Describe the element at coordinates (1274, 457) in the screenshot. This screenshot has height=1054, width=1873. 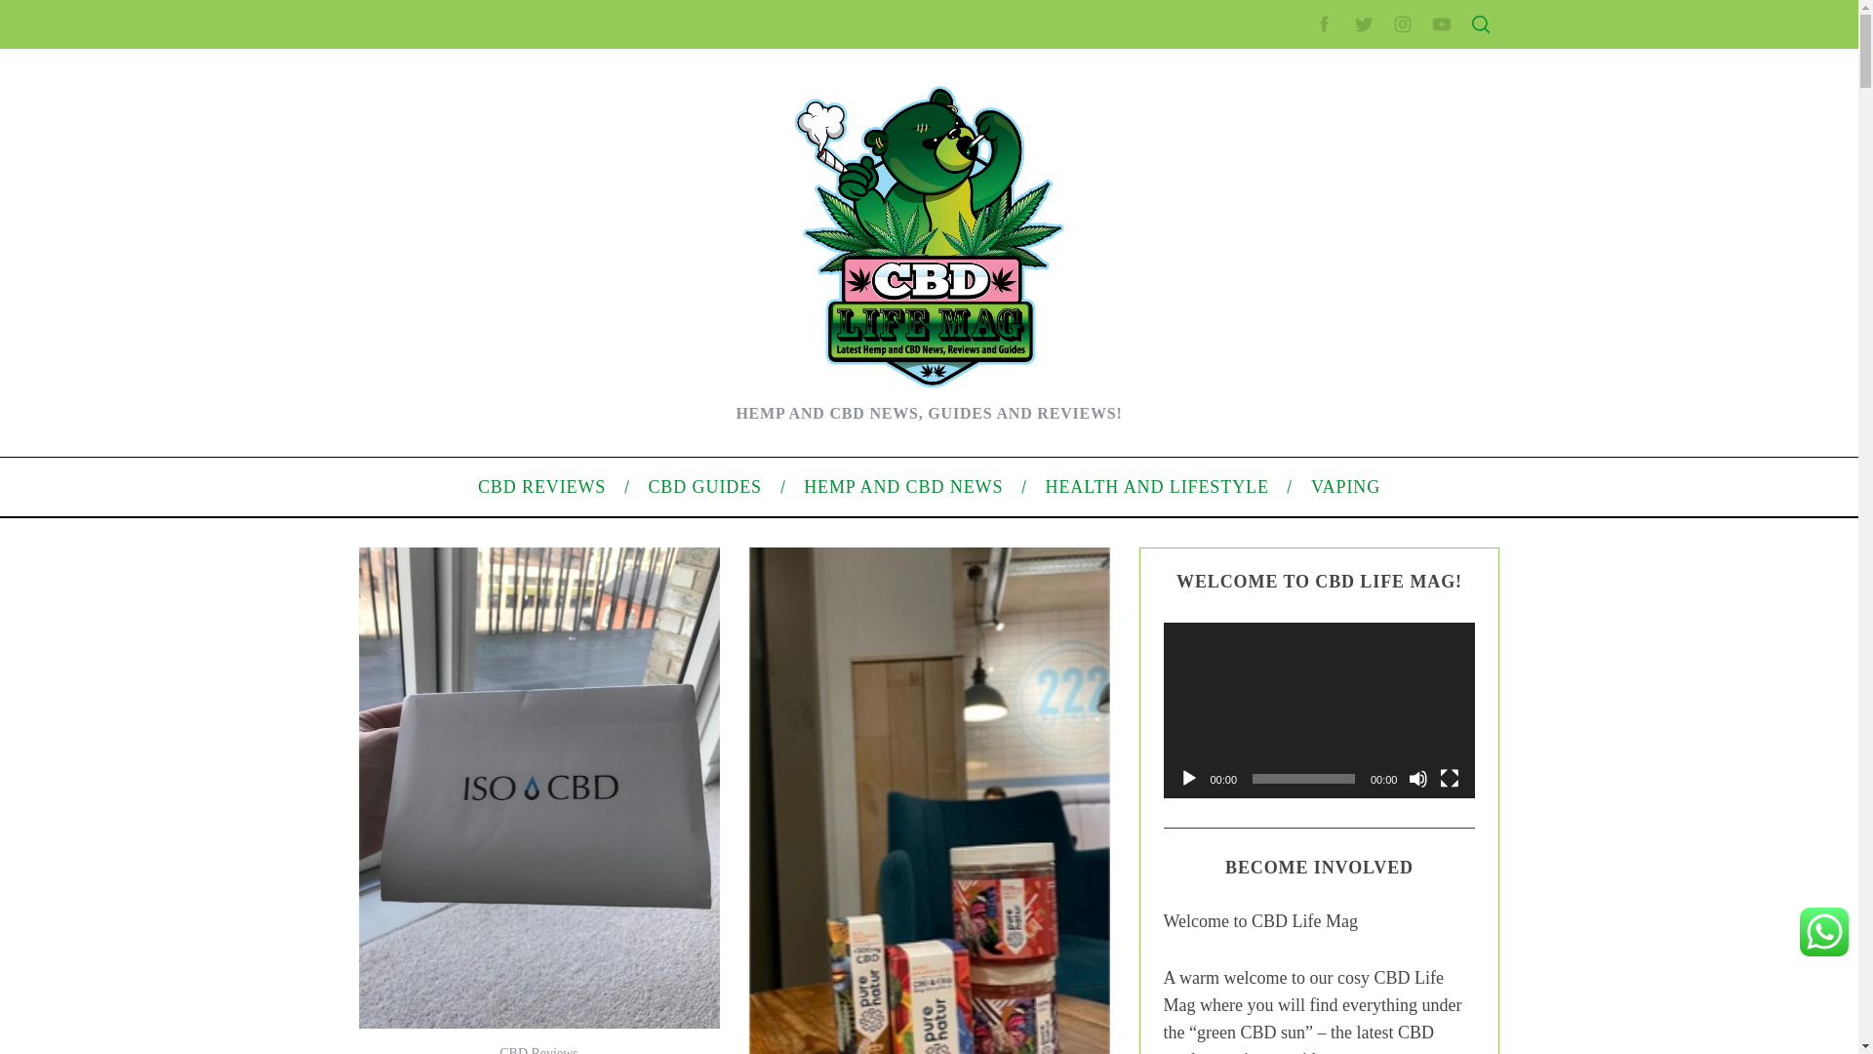
I see `Disclaimer` at that location.